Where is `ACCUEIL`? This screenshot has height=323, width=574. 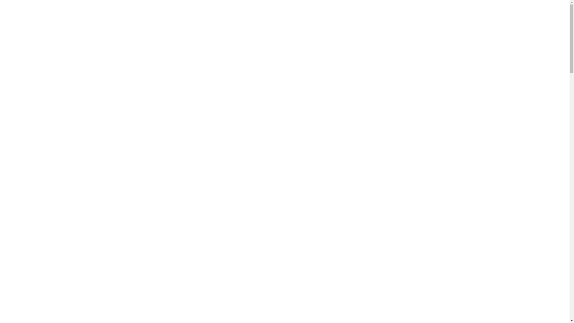 ACCUEIL is located at coordinates (12, 23).